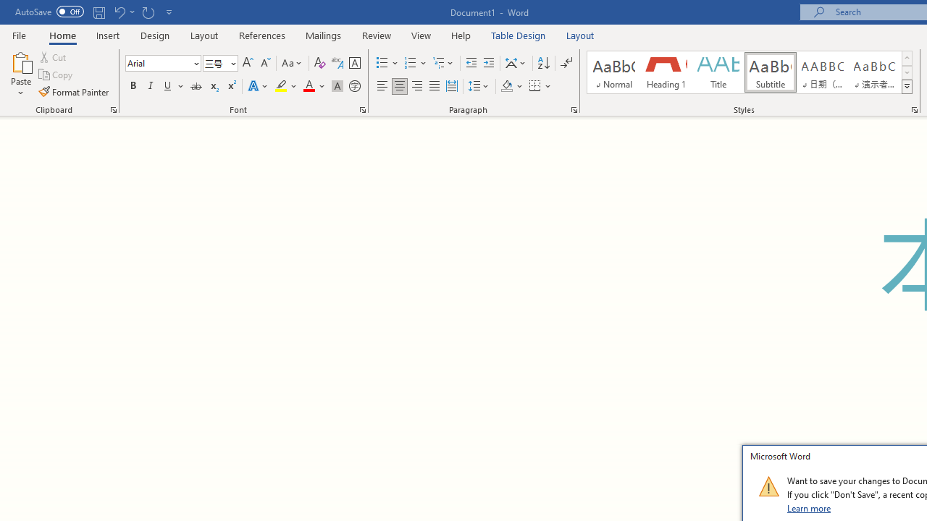  I want to click on Text Effects and Typography, so click(259, 87).